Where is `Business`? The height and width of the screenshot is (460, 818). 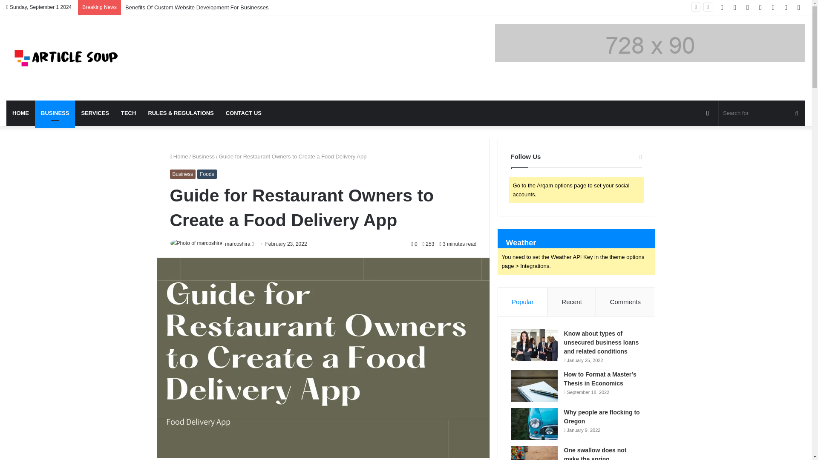
Business is located at coordinates (203, 156).